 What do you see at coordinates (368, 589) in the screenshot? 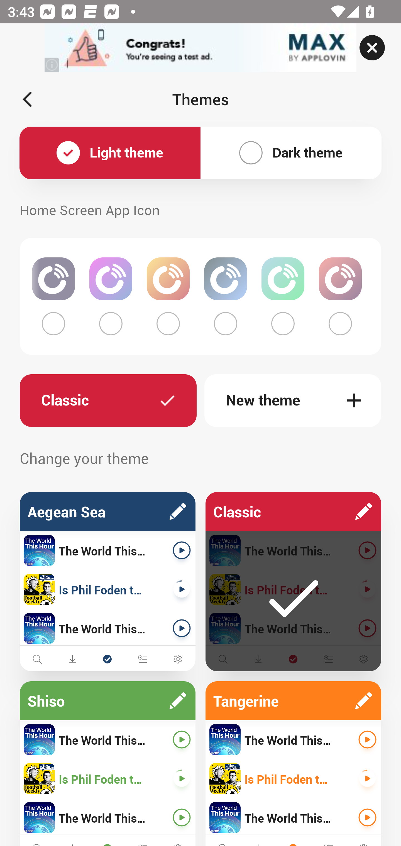
I see `Play button` at bounding box center [368, 589].